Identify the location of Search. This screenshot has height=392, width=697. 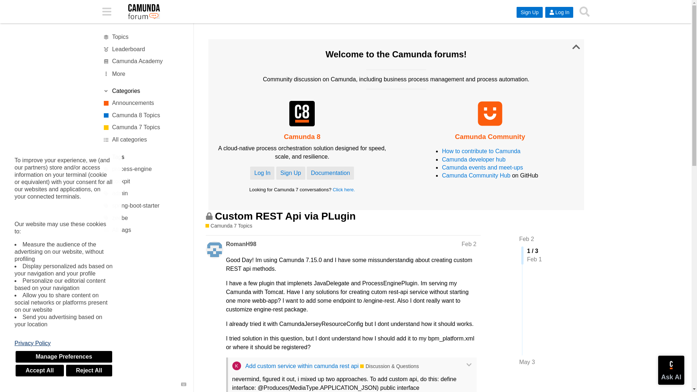
(584, 11).